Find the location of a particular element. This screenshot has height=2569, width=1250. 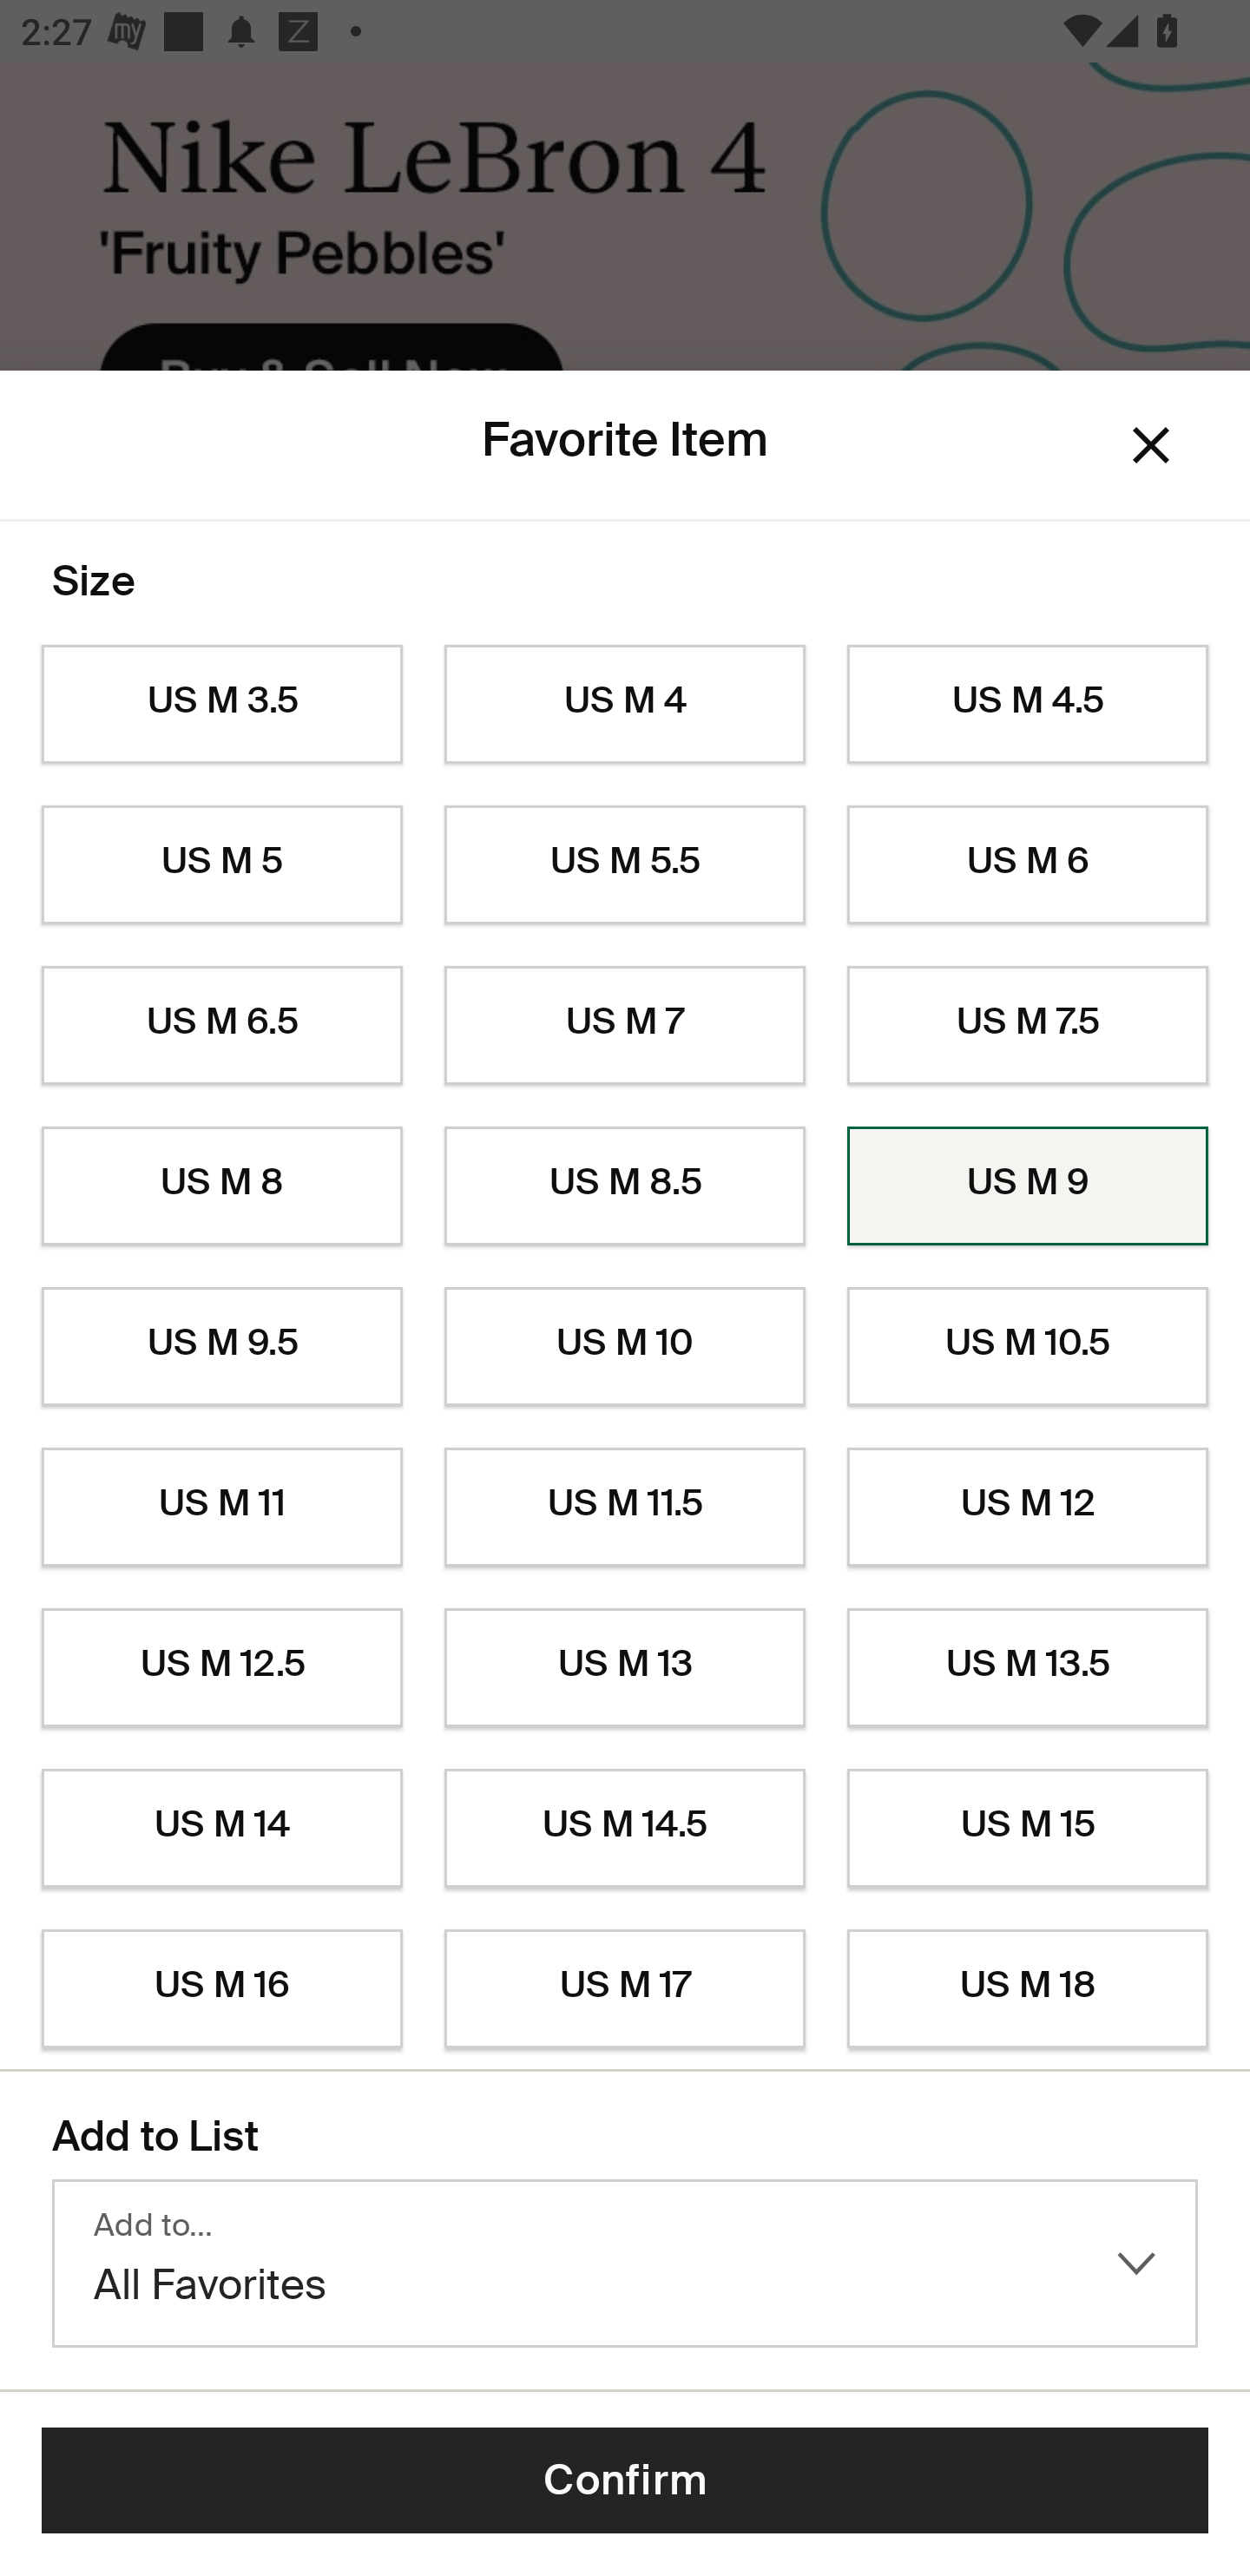

US M 8.5 is located at coordinates (625, 1186).